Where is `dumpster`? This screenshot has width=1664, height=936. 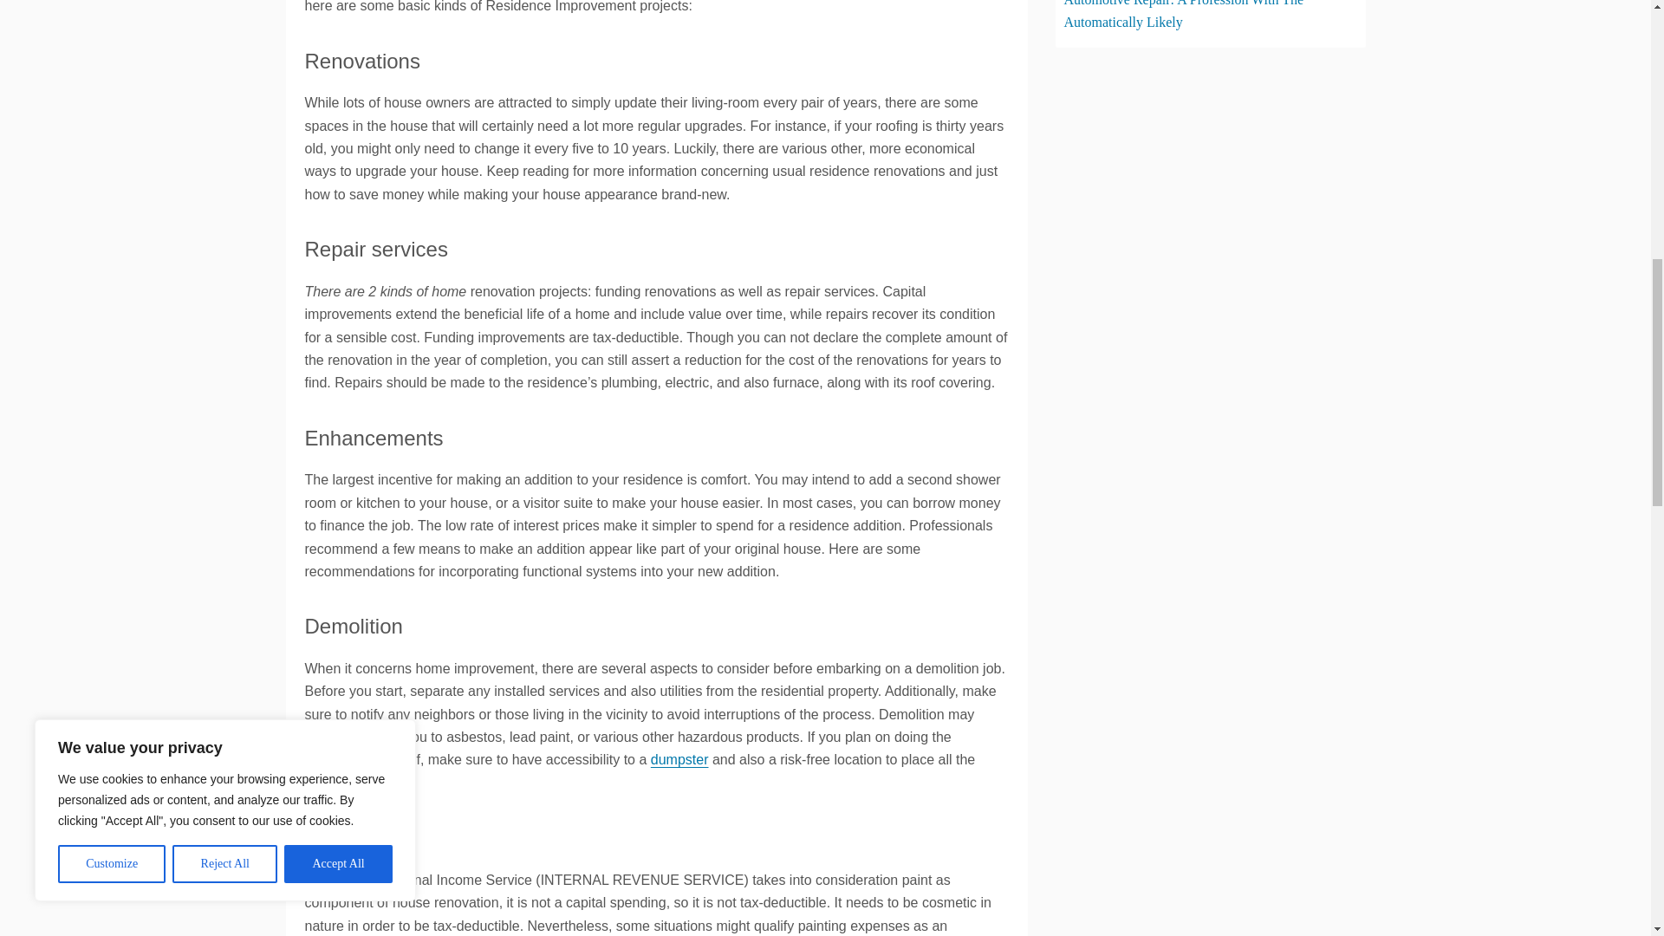 dumpster is located at coordinates (679, 759).